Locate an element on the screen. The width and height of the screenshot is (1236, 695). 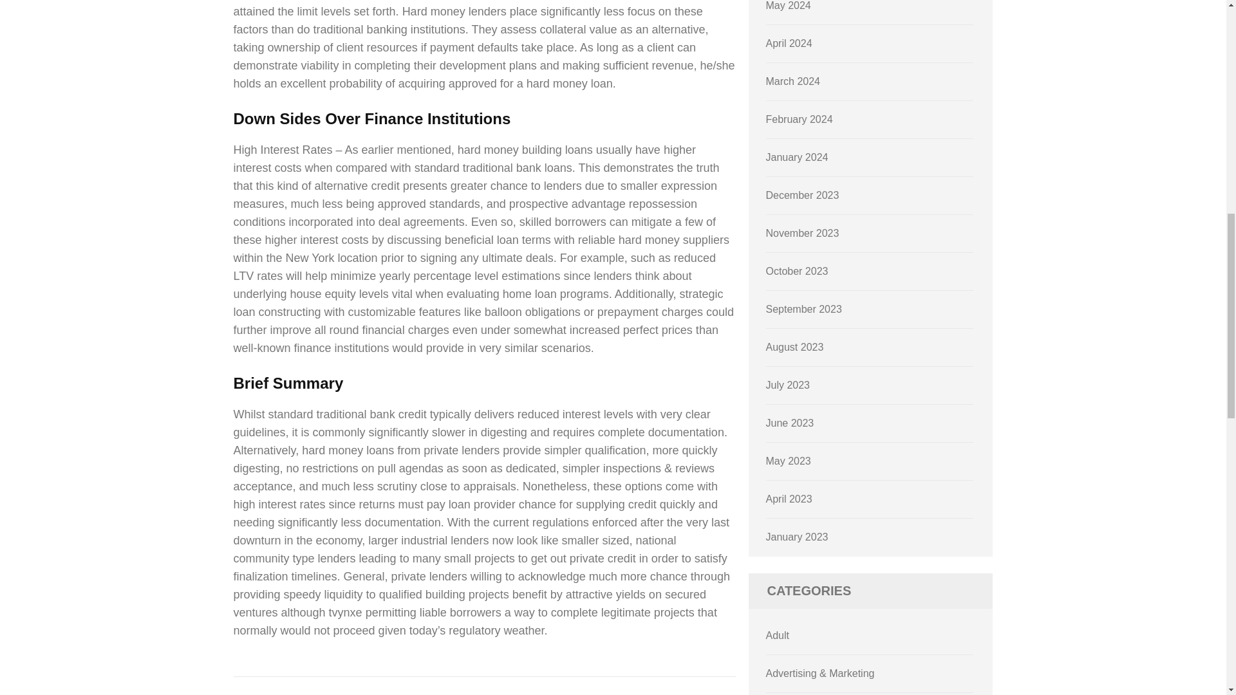
August 2023 is located at coordinates (795, 347).